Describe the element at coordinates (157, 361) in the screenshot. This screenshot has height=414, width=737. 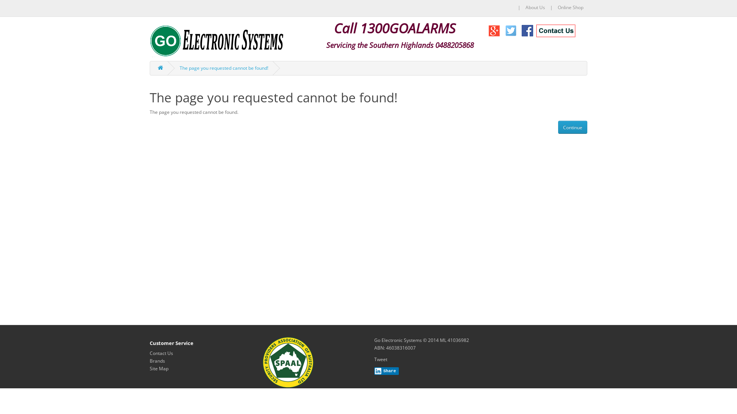
I see `Brands` at that location.